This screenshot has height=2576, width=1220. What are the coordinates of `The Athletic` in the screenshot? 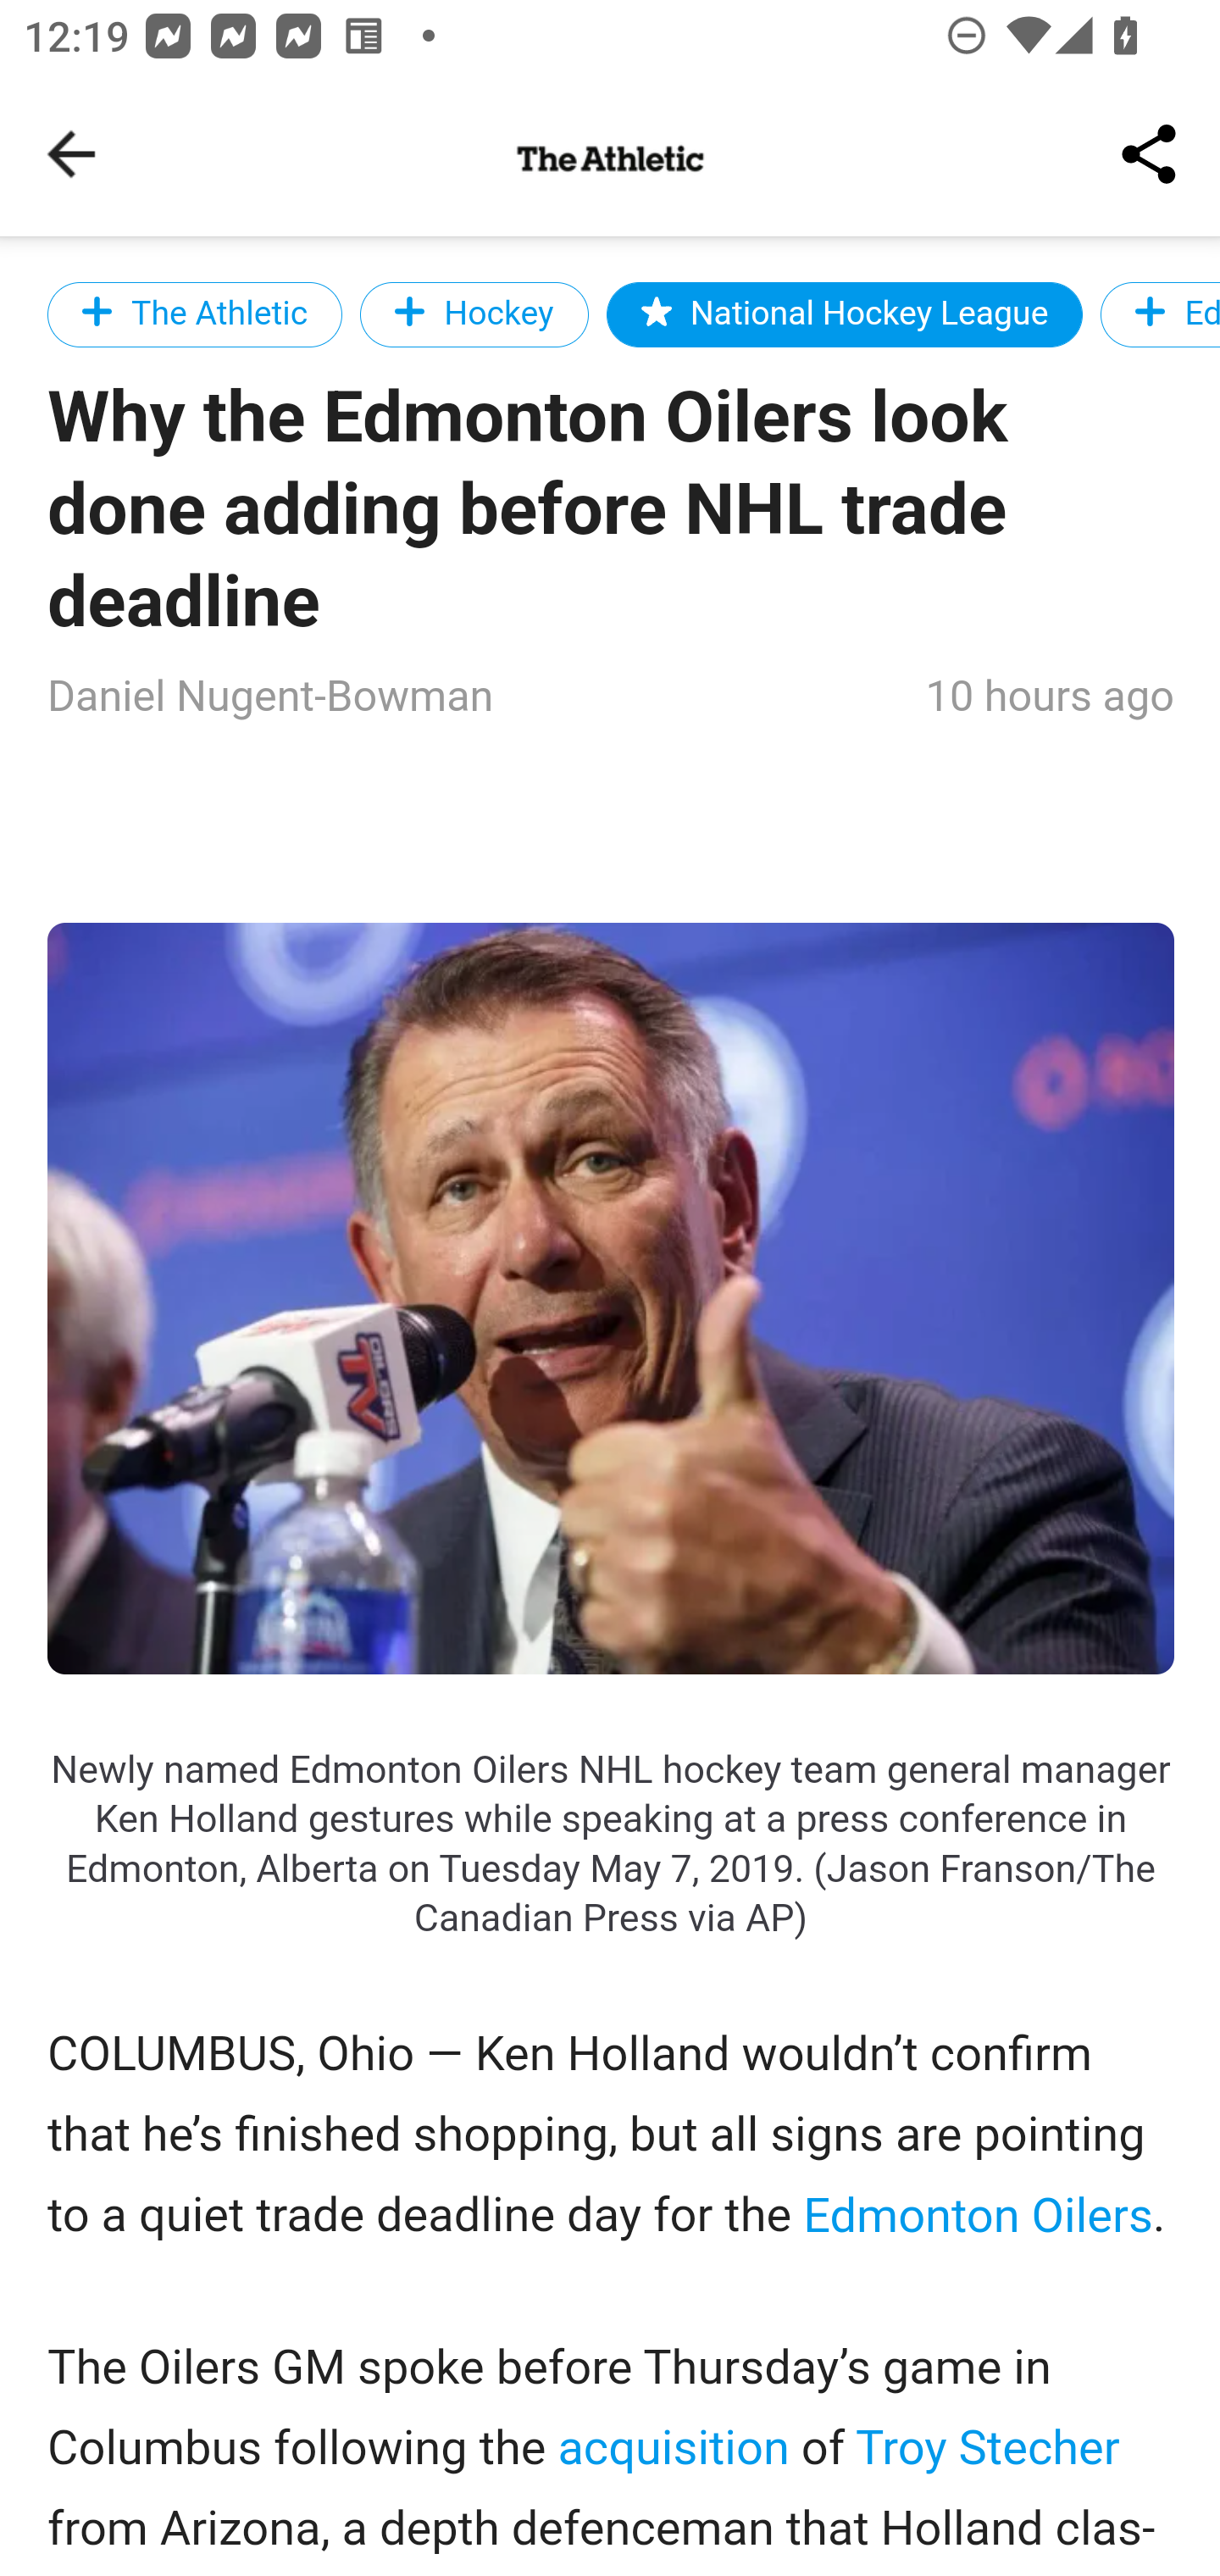 It's located at (196, 314).